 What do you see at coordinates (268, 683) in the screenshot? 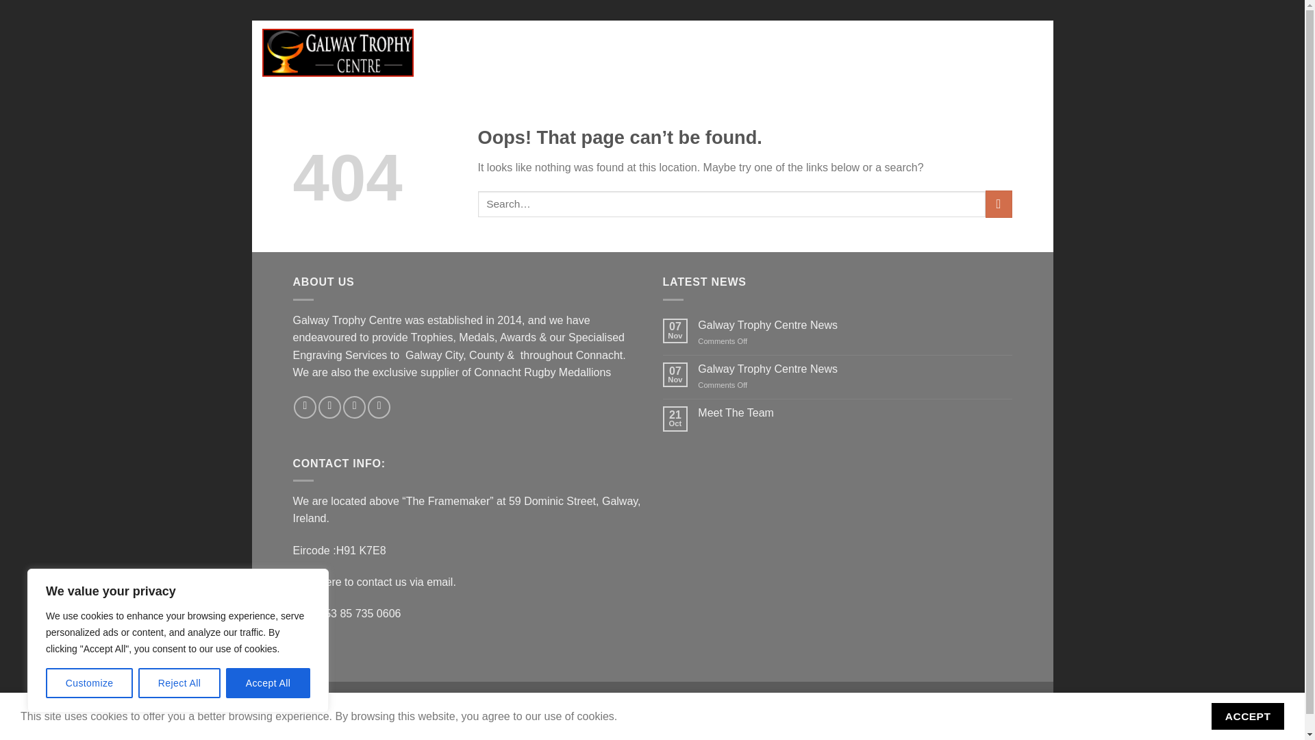
I see `Accept All` at bounding box center [268, 683].